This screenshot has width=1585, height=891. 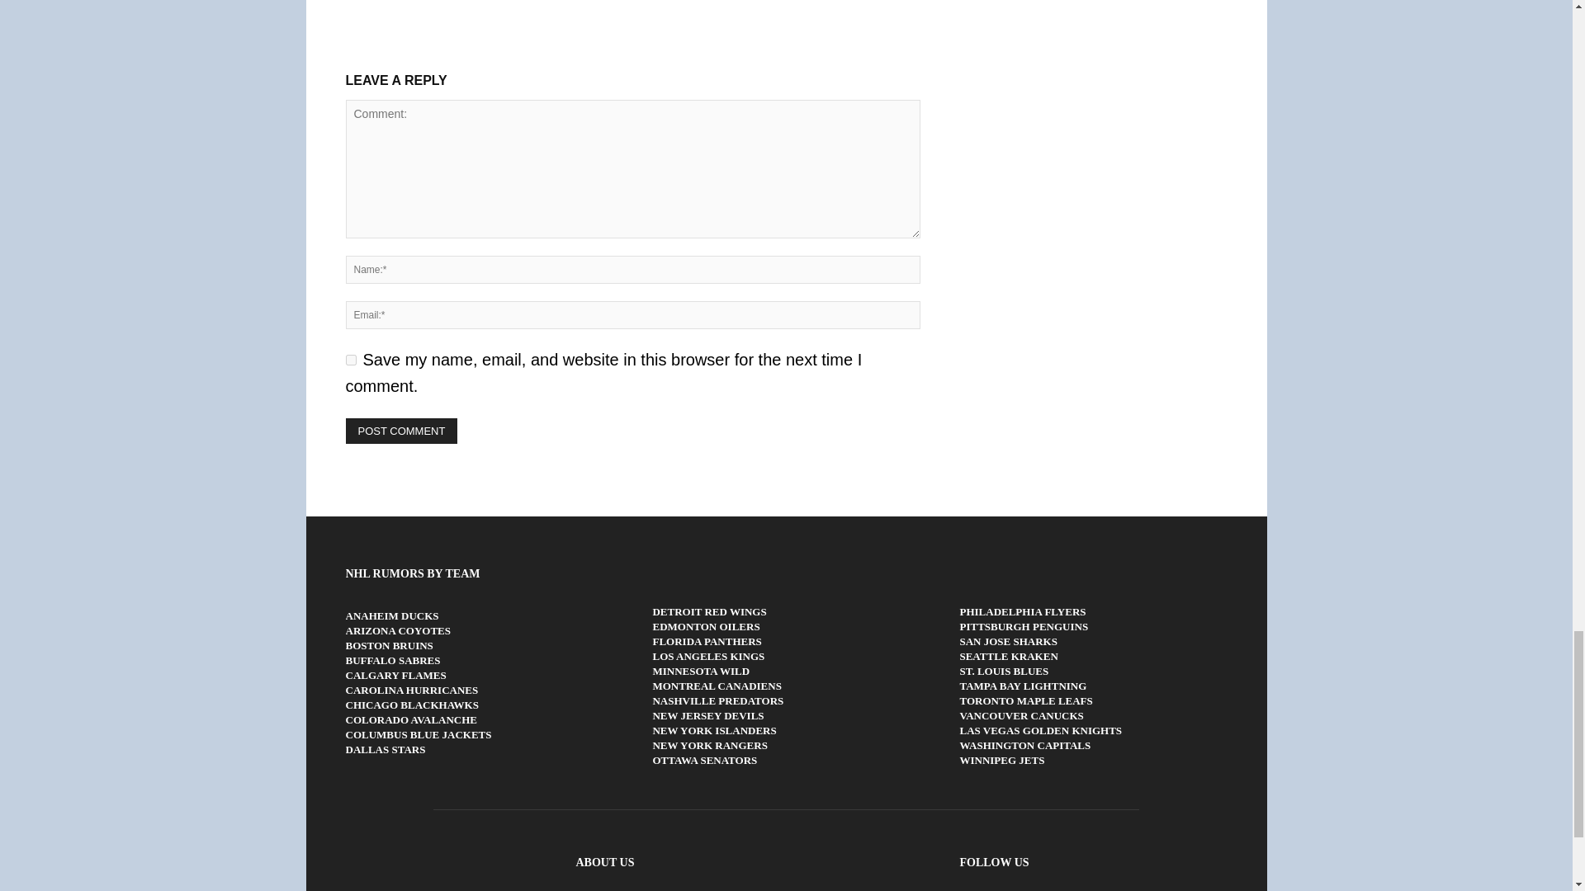 I want to click on Post Comment, so click(x=401, y=431).